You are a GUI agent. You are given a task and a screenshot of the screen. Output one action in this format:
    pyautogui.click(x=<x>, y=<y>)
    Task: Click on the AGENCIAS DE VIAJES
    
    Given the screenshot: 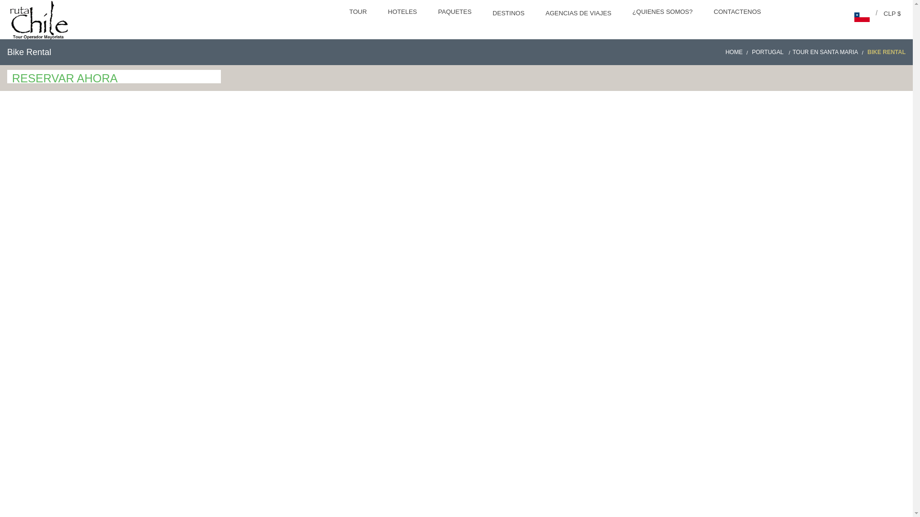 What is the action you would take?
    pyautogui.click(x=579, y=14)
    